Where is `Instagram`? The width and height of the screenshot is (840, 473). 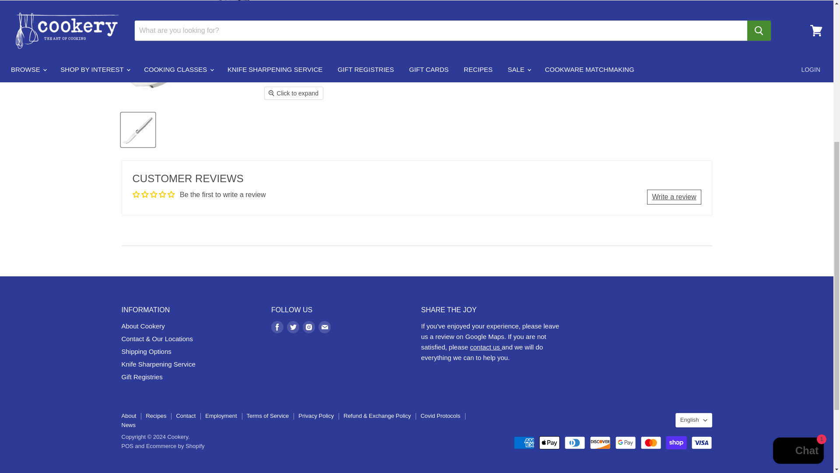 Instagram is located at coordinates (309, 327).